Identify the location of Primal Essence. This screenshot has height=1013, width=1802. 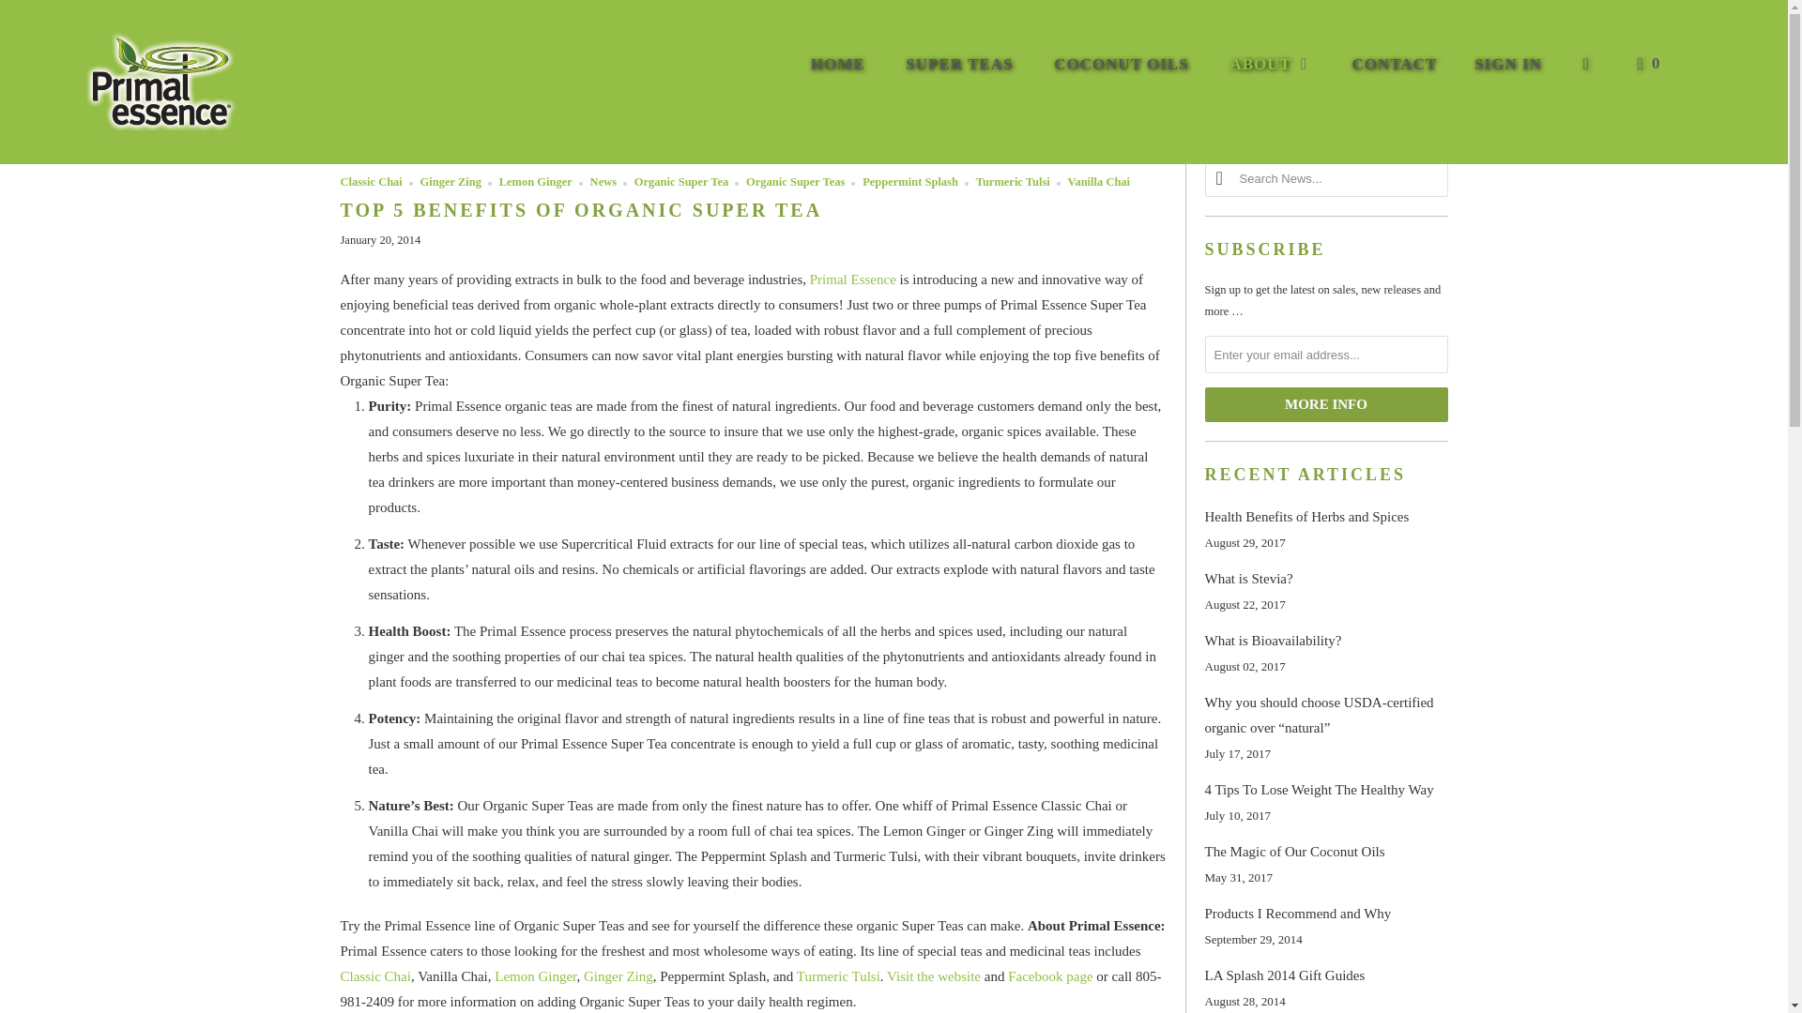
(852, 280).